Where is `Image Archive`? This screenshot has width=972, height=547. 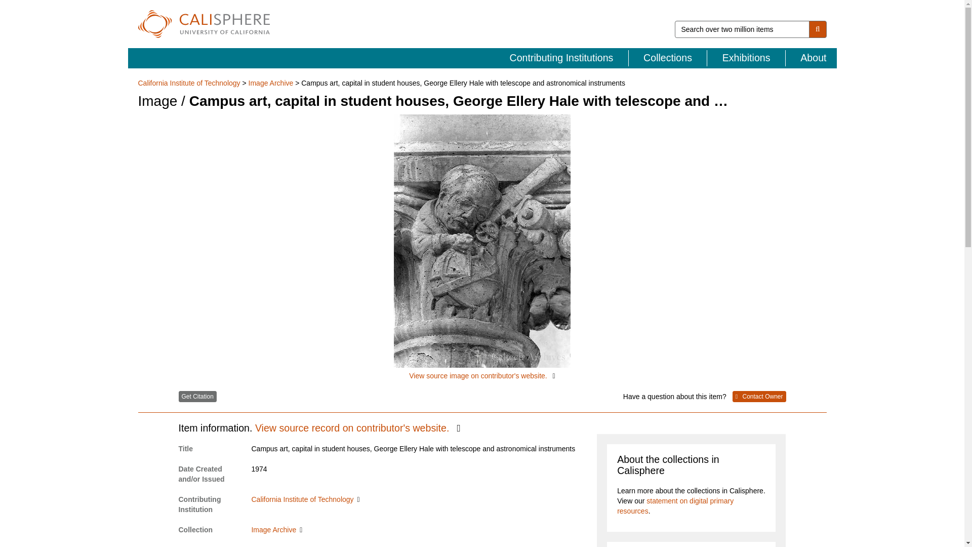
Image Archive is located at coordinates (271, 83).